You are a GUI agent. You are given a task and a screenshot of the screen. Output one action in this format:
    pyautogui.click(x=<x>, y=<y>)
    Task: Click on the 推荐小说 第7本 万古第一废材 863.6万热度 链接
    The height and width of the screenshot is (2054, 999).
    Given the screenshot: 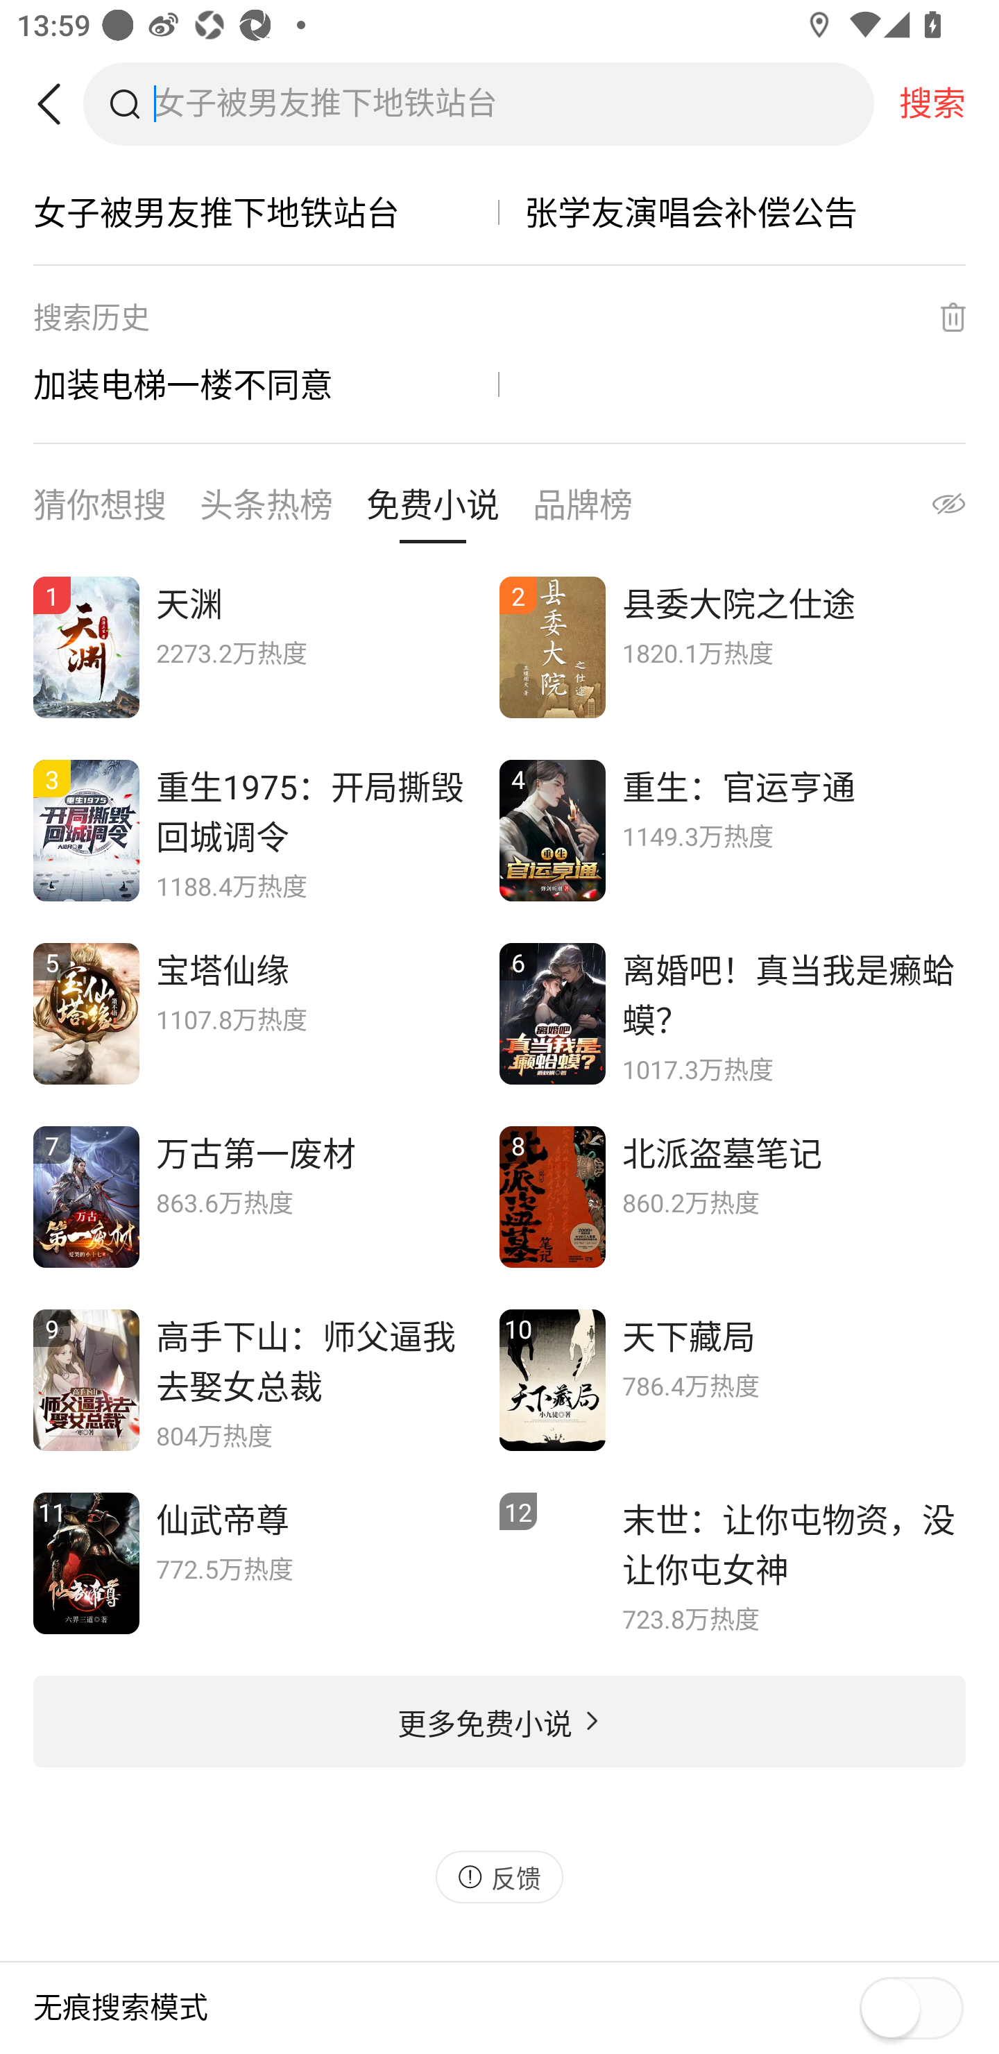 What is the action you would take?
    pyautogui.click(x=266, y=1196)
    